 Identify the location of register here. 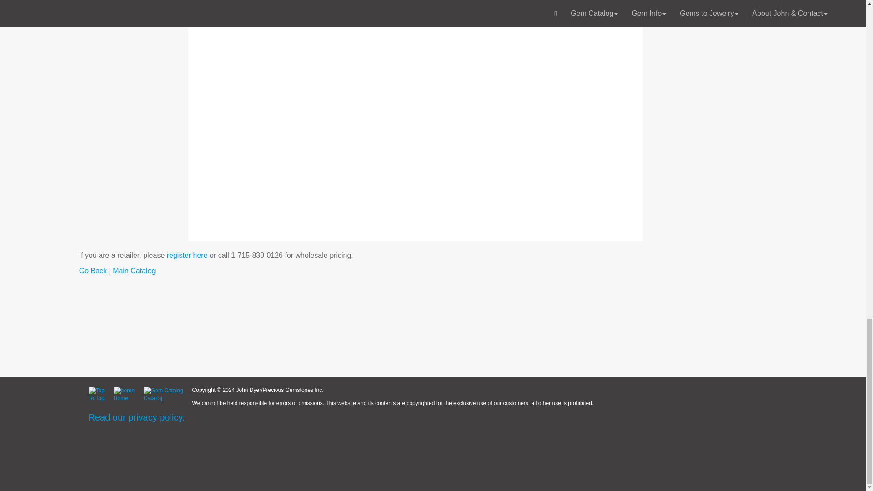
(187, 255).